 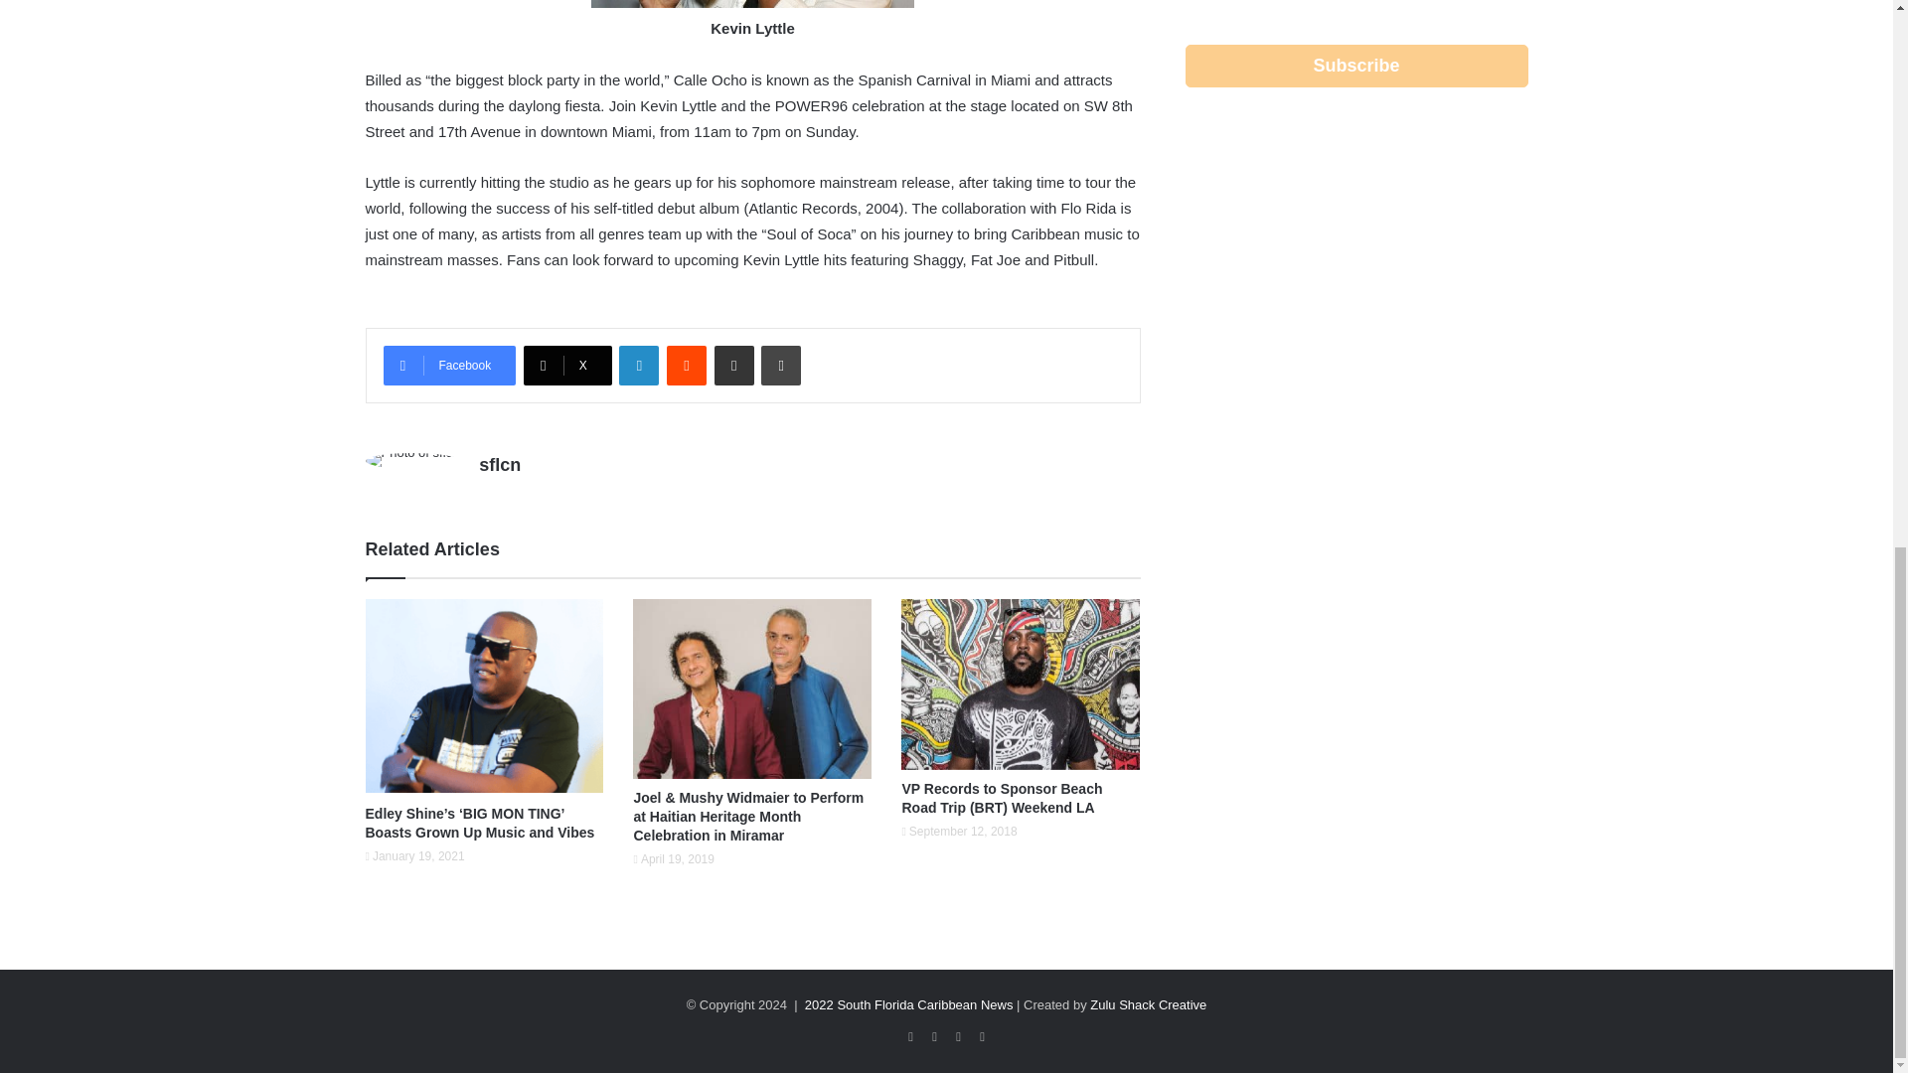 What do you see at coordinates (449, 365) in the screenshot?
I see `Facebook` at bounding box center [449, 365].